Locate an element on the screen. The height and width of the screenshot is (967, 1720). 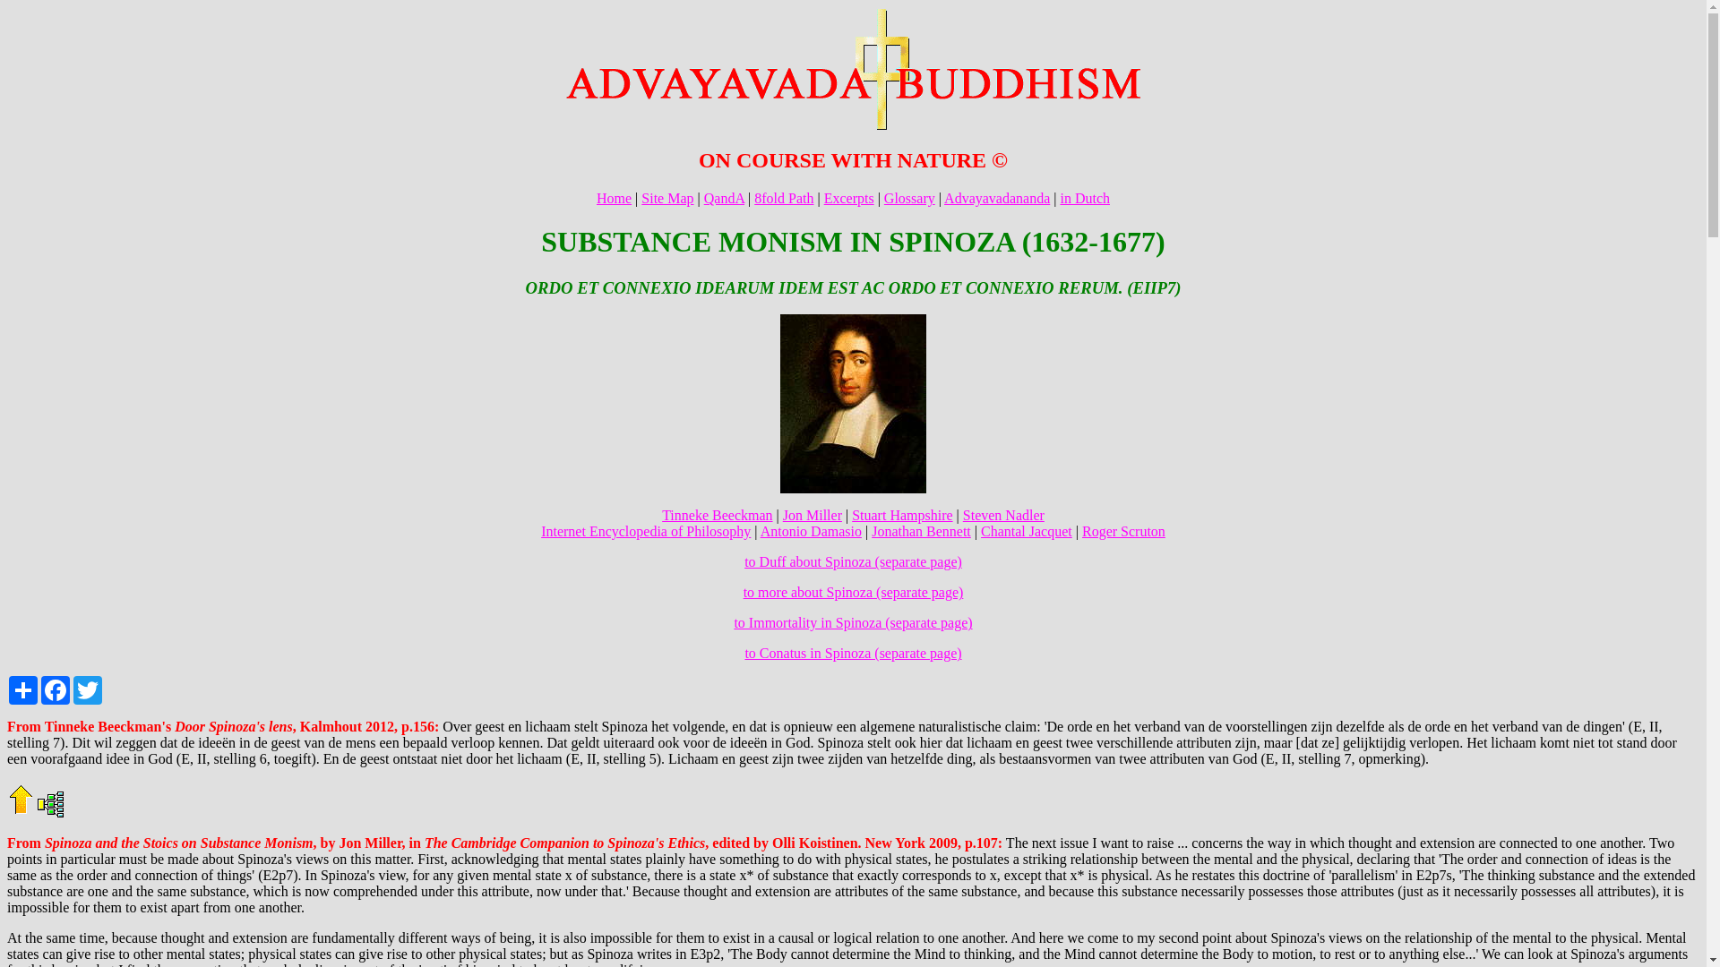
Stuart Hampshire is located at coordinates (901, 516).